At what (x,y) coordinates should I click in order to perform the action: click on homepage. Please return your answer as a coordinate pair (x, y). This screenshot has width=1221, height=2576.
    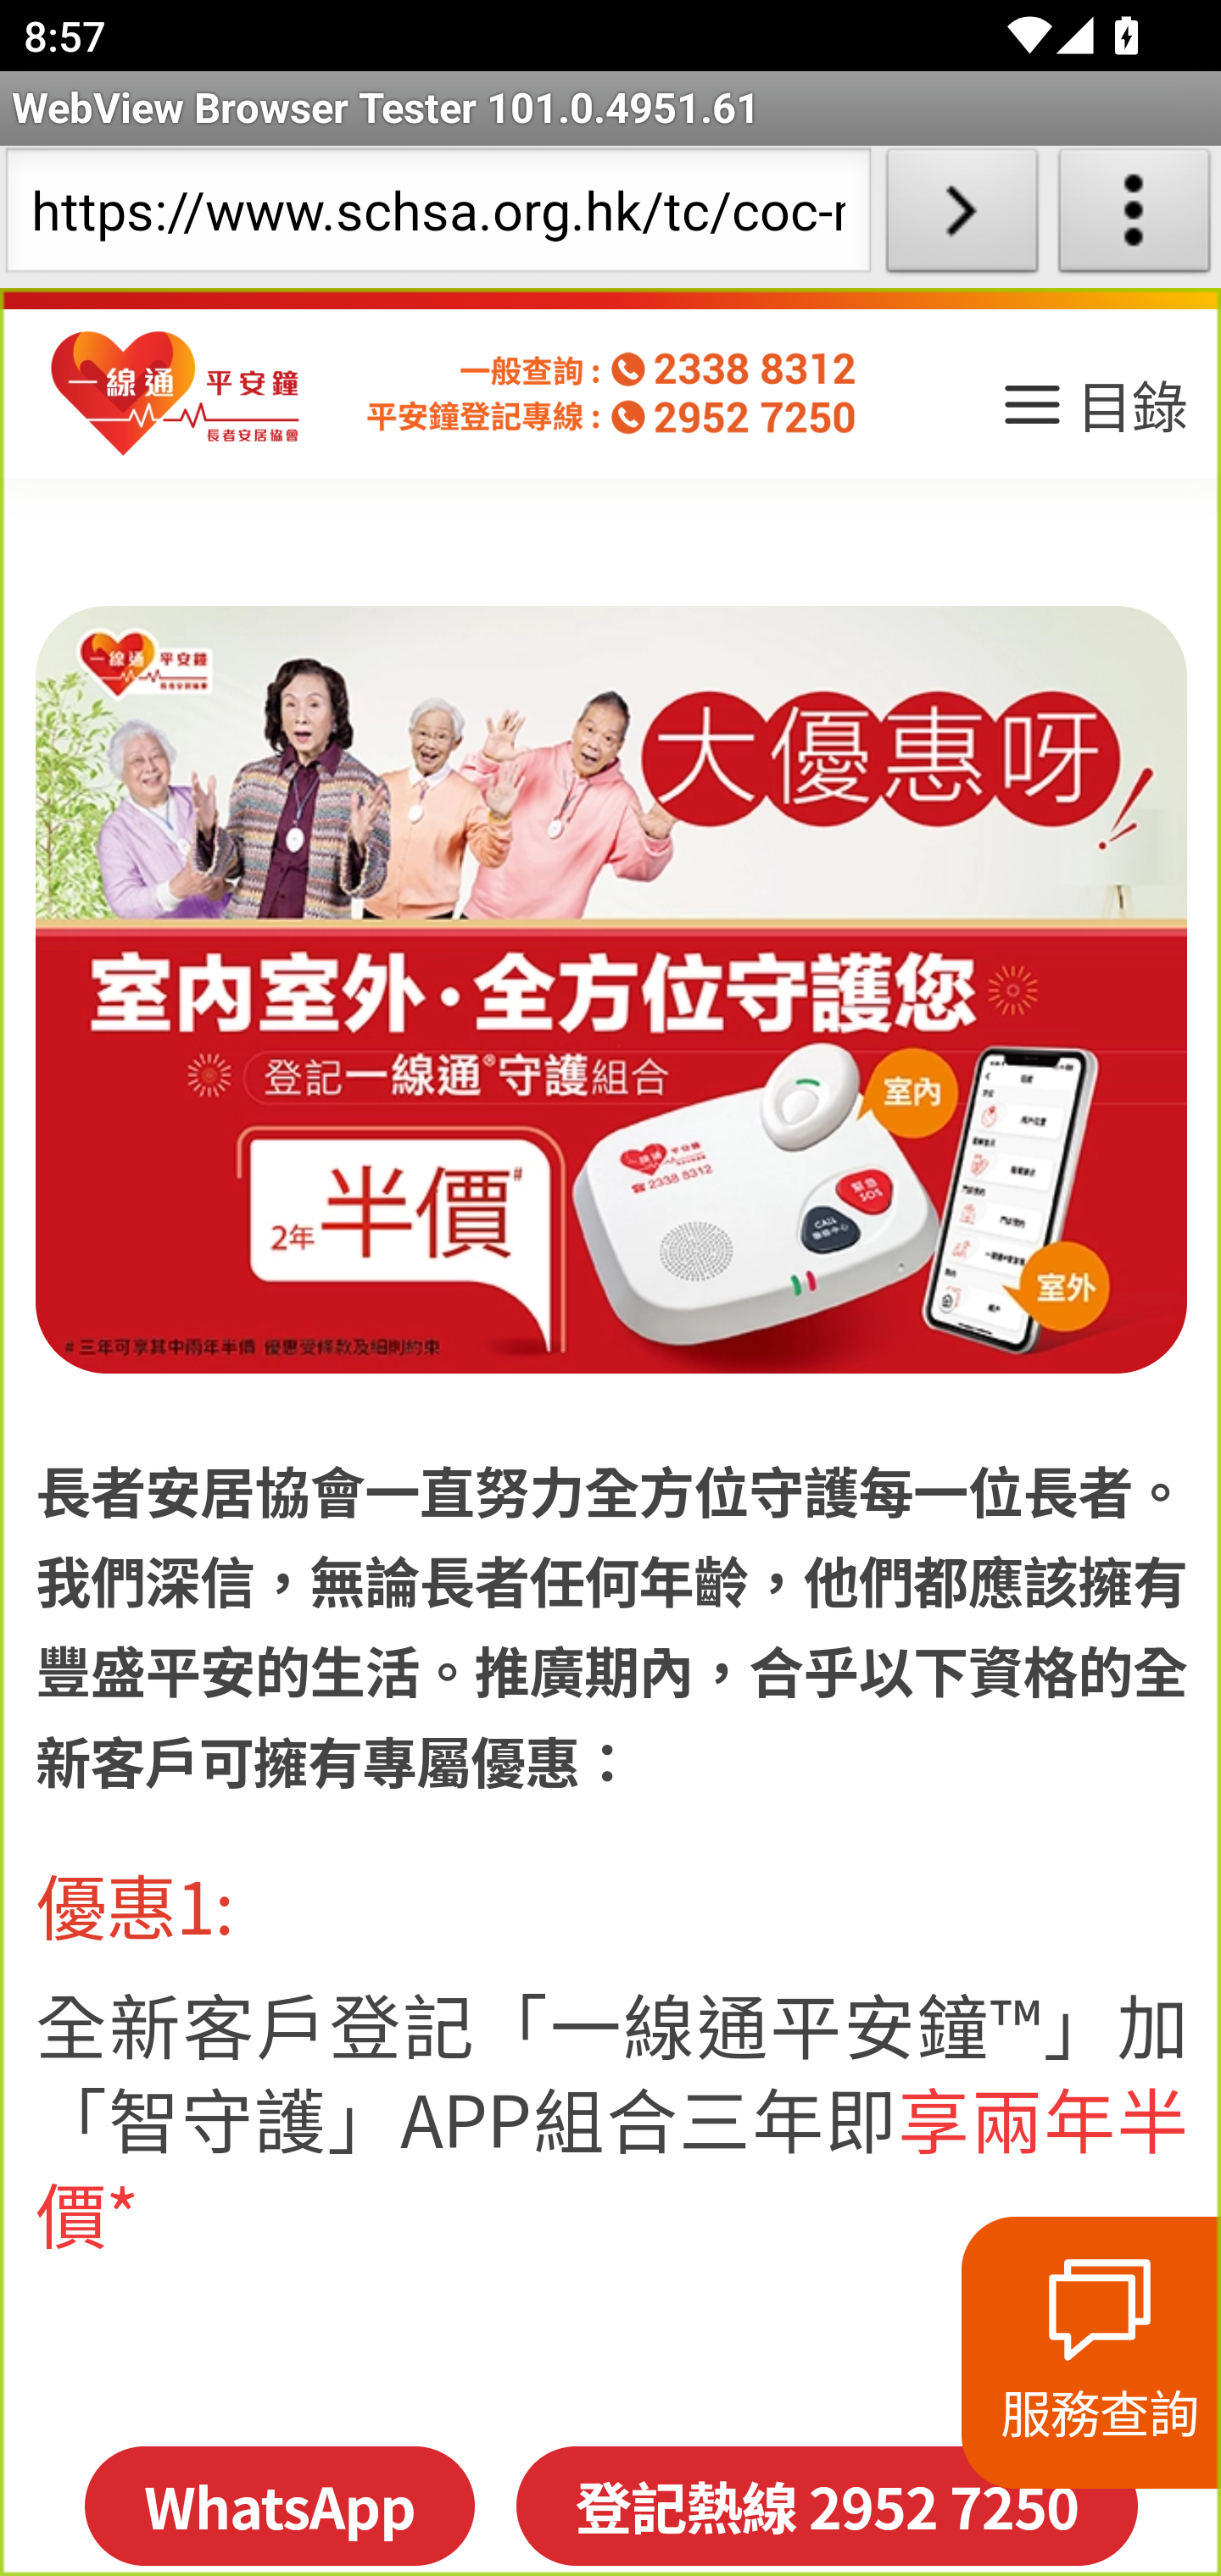
    Looking at the image, I should click on (176, 395).